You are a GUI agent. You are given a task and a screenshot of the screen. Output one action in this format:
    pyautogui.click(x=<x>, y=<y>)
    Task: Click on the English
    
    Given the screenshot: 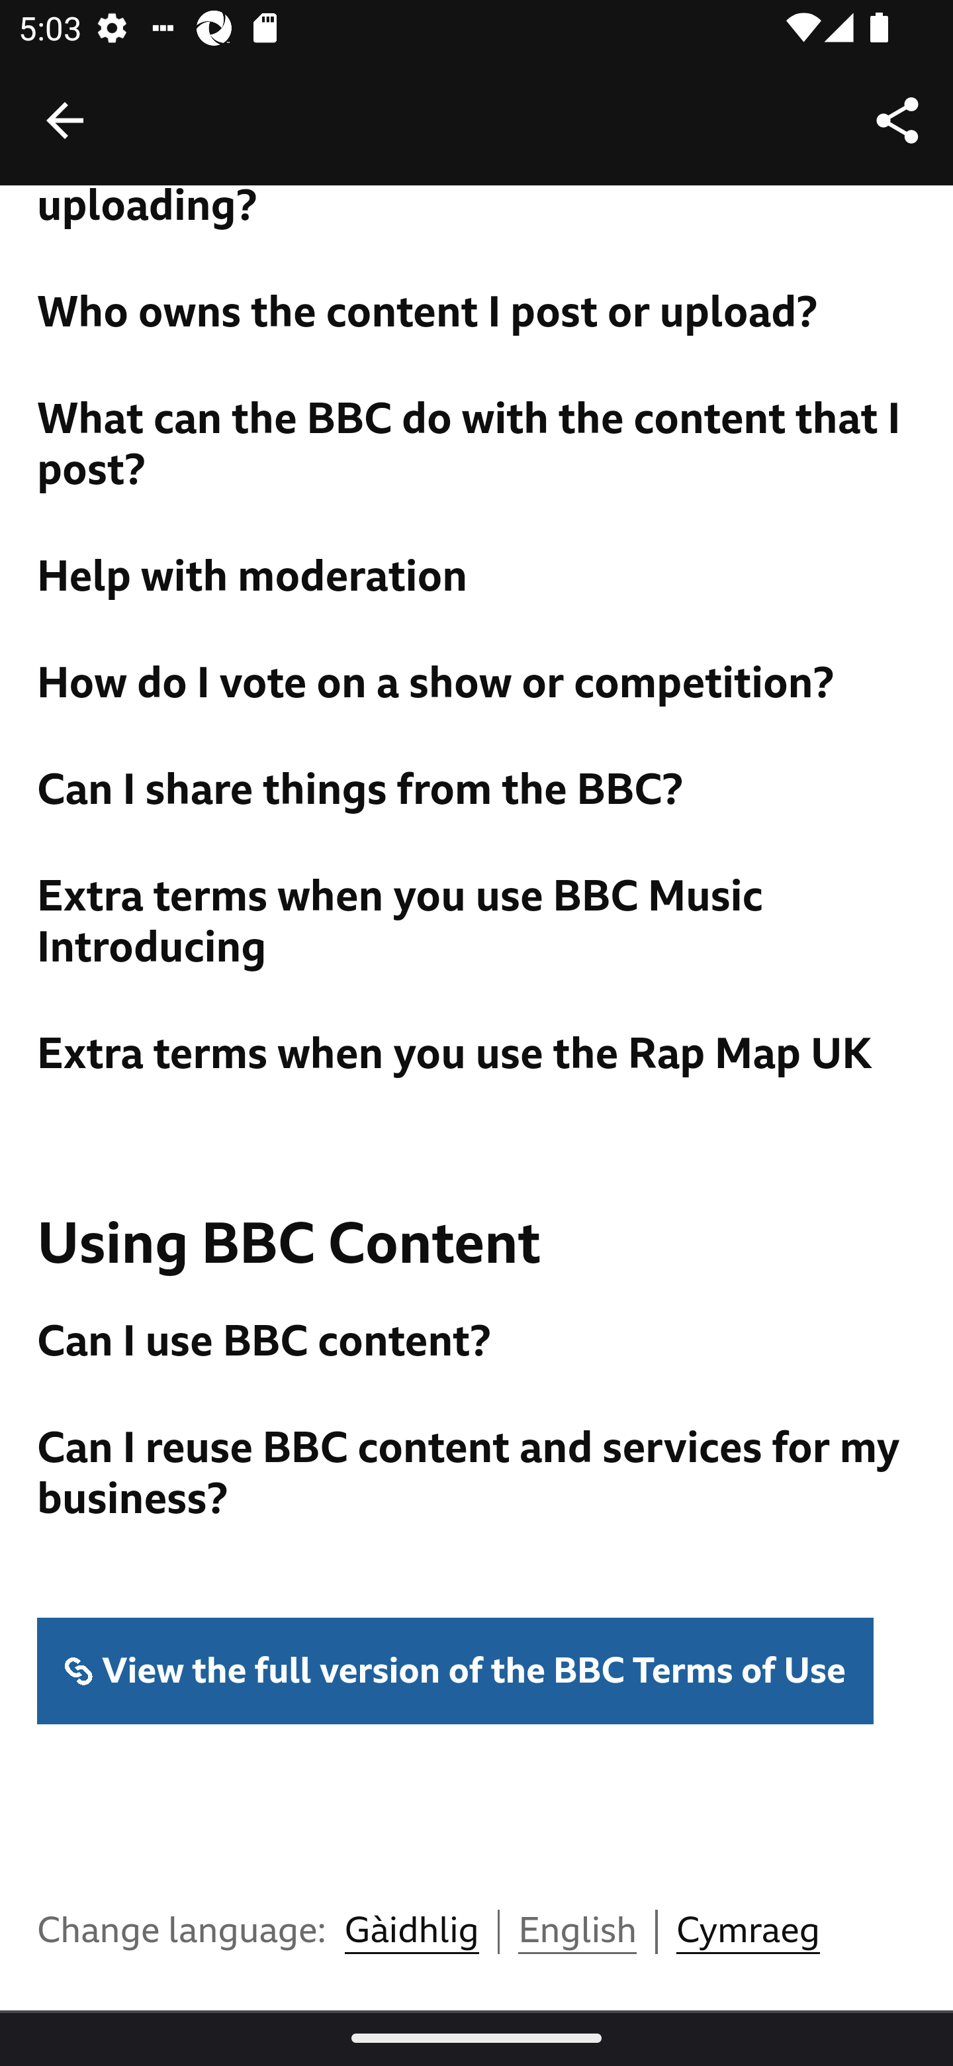 What is the action you would take?
    pyautogui.click(x=578, y=1932)
    